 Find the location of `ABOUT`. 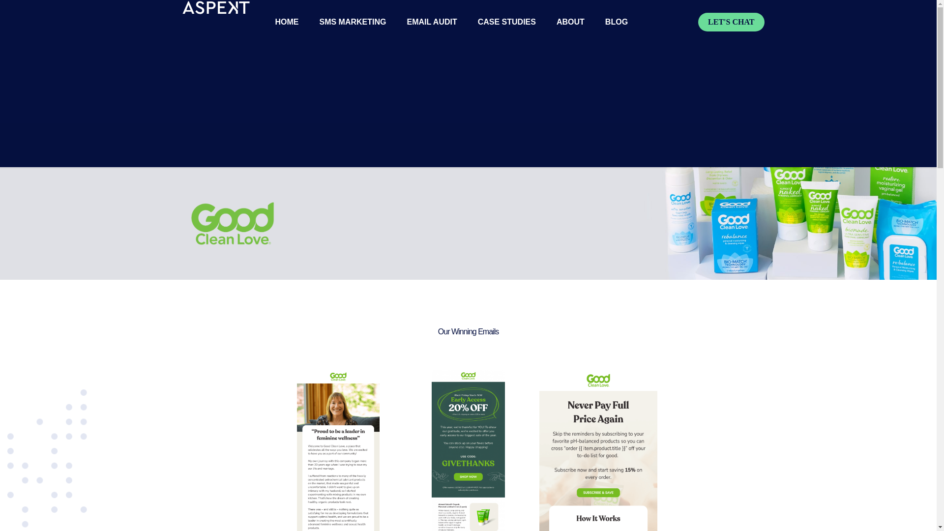

ABOUT is located at coordinates (570, 22).